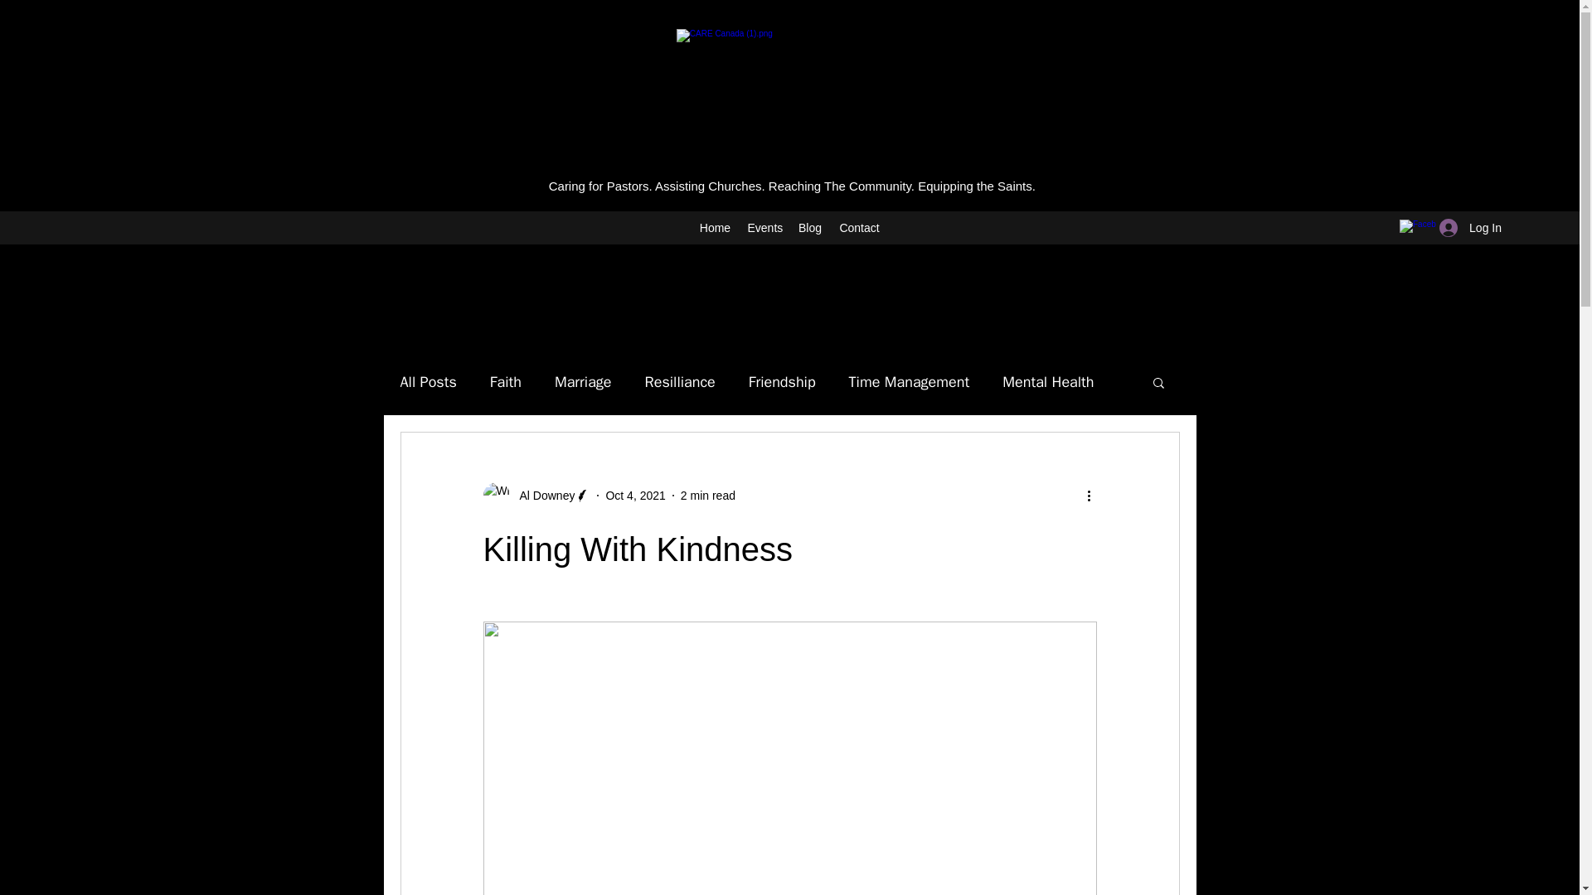 This screenshot has height=895, width=1592. I want to click on Resilliance, so click(680, 382).